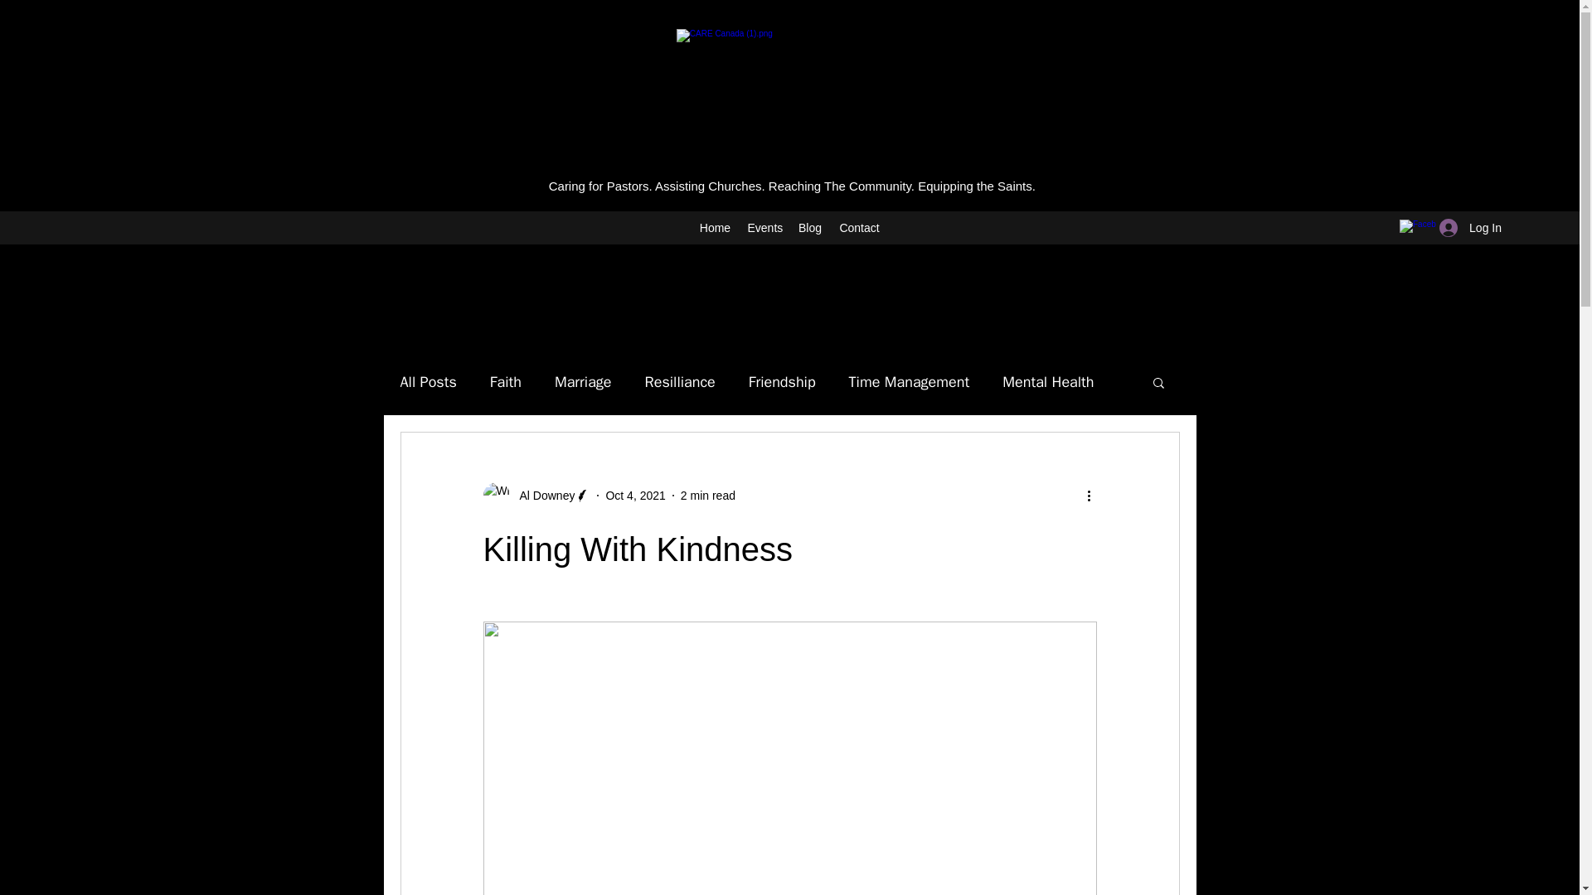 This screenshot has height=895, width=1592. I want to click on Resilliance, so click(680, 382).